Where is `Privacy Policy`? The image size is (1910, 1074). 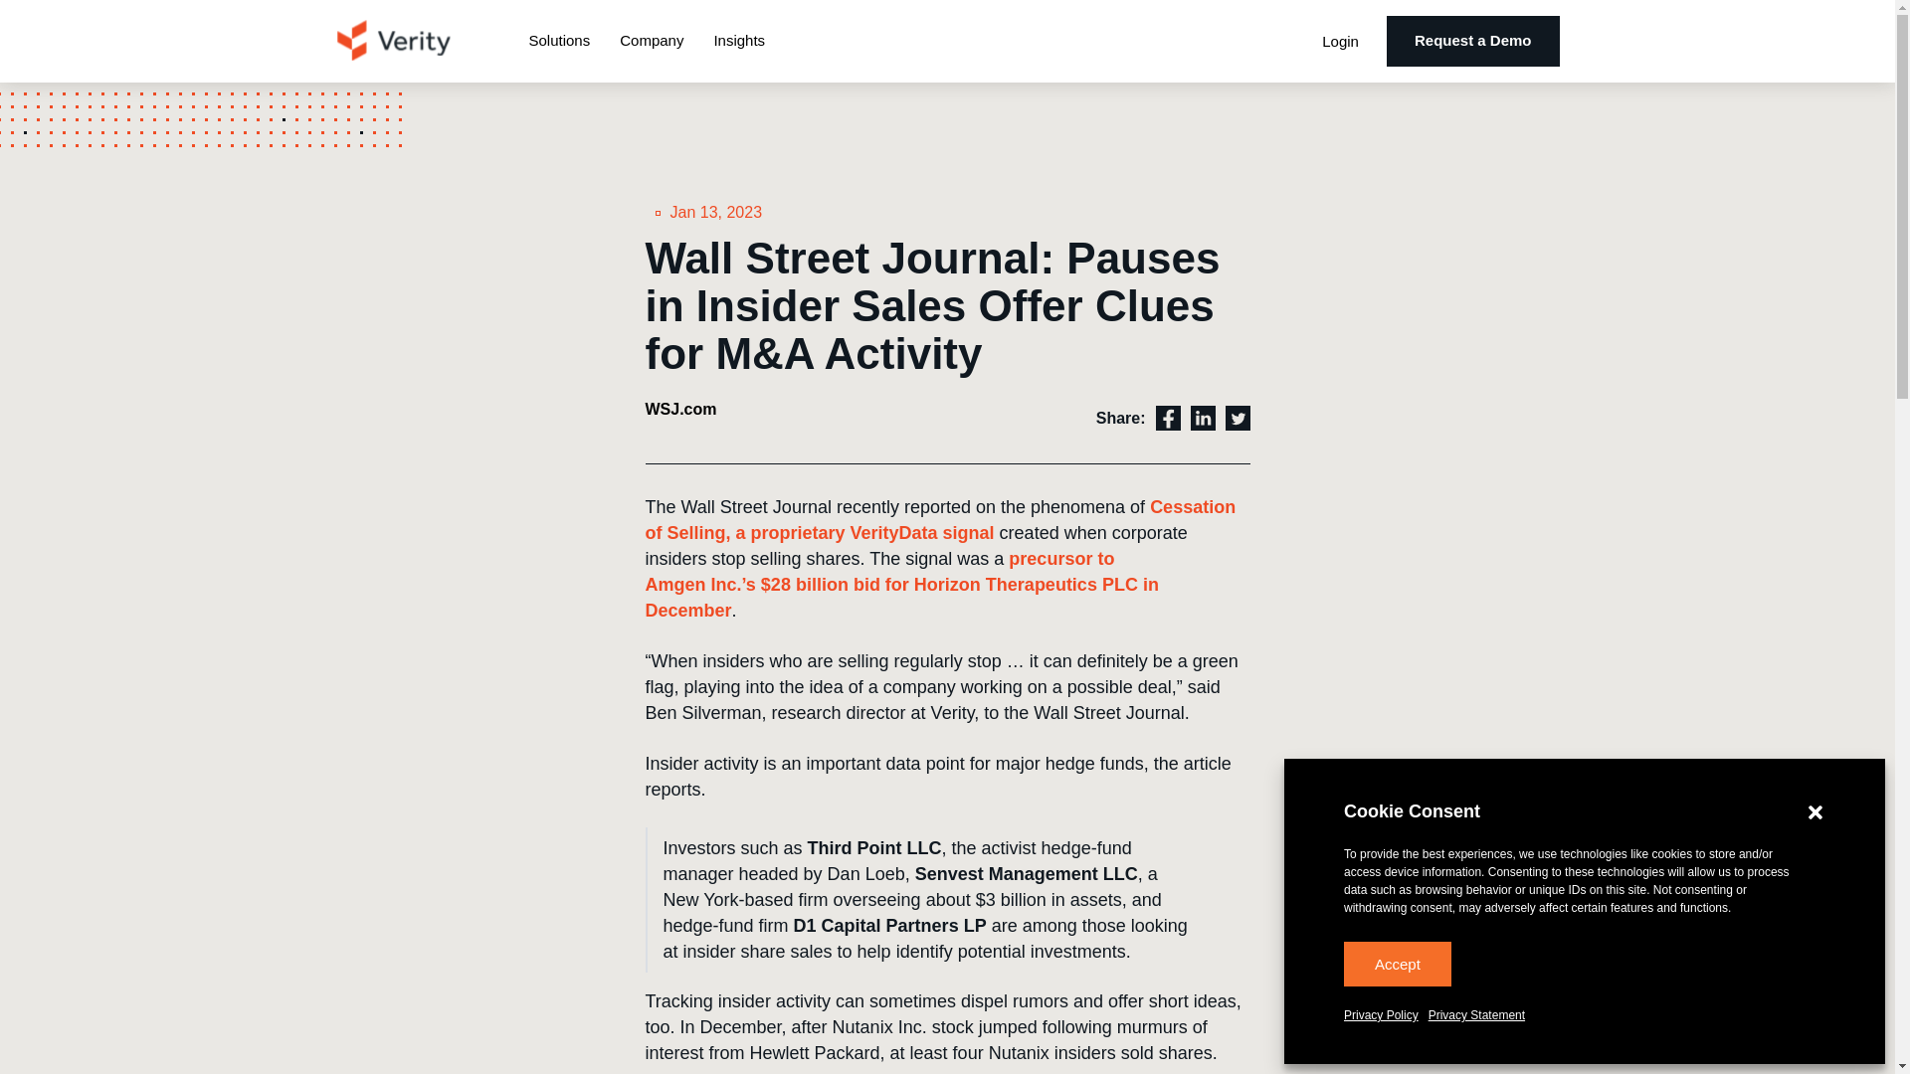 Privacy Policy is located at coordinates (1381, 1014).